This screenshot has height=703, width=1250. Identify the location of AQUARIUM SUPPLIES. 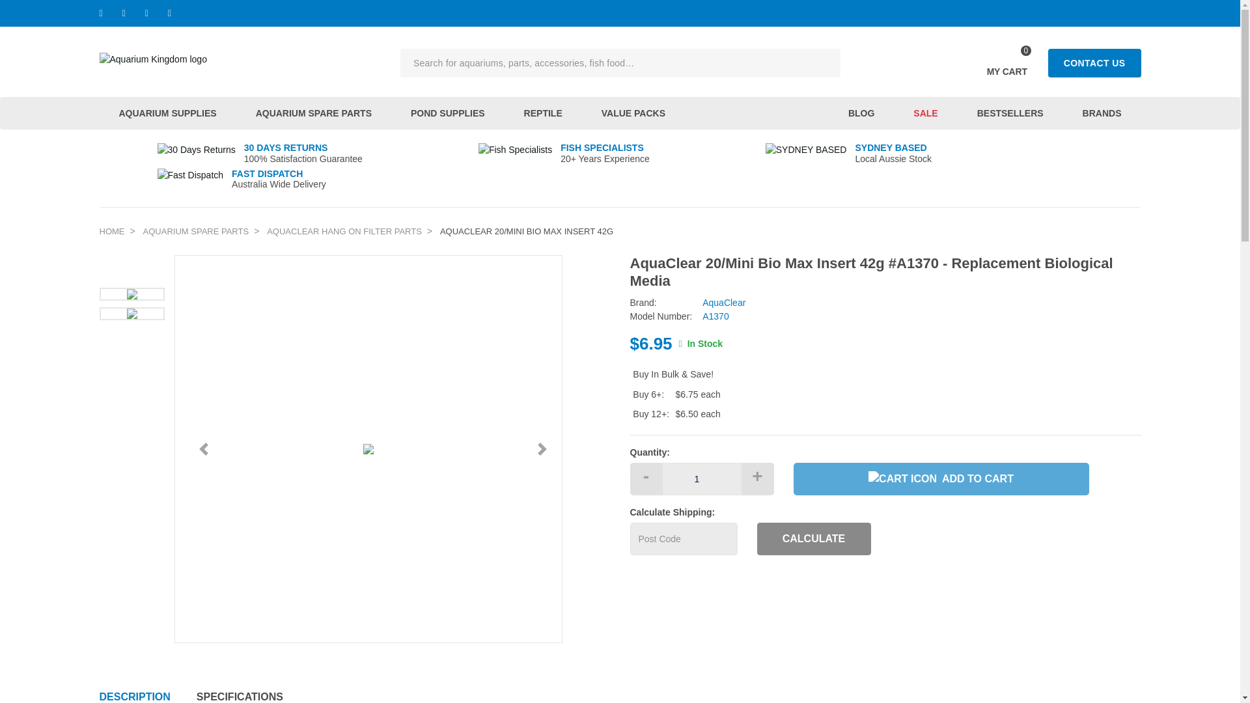
(167, 113).